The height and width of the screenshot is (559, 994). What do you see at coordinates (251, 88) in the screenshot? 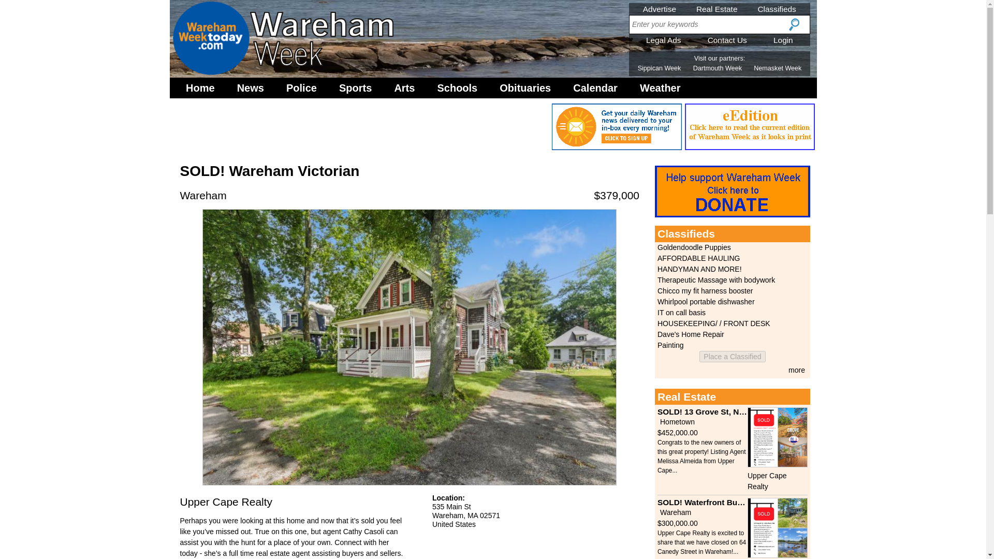
I see `News` at bounding box center [251, 88].